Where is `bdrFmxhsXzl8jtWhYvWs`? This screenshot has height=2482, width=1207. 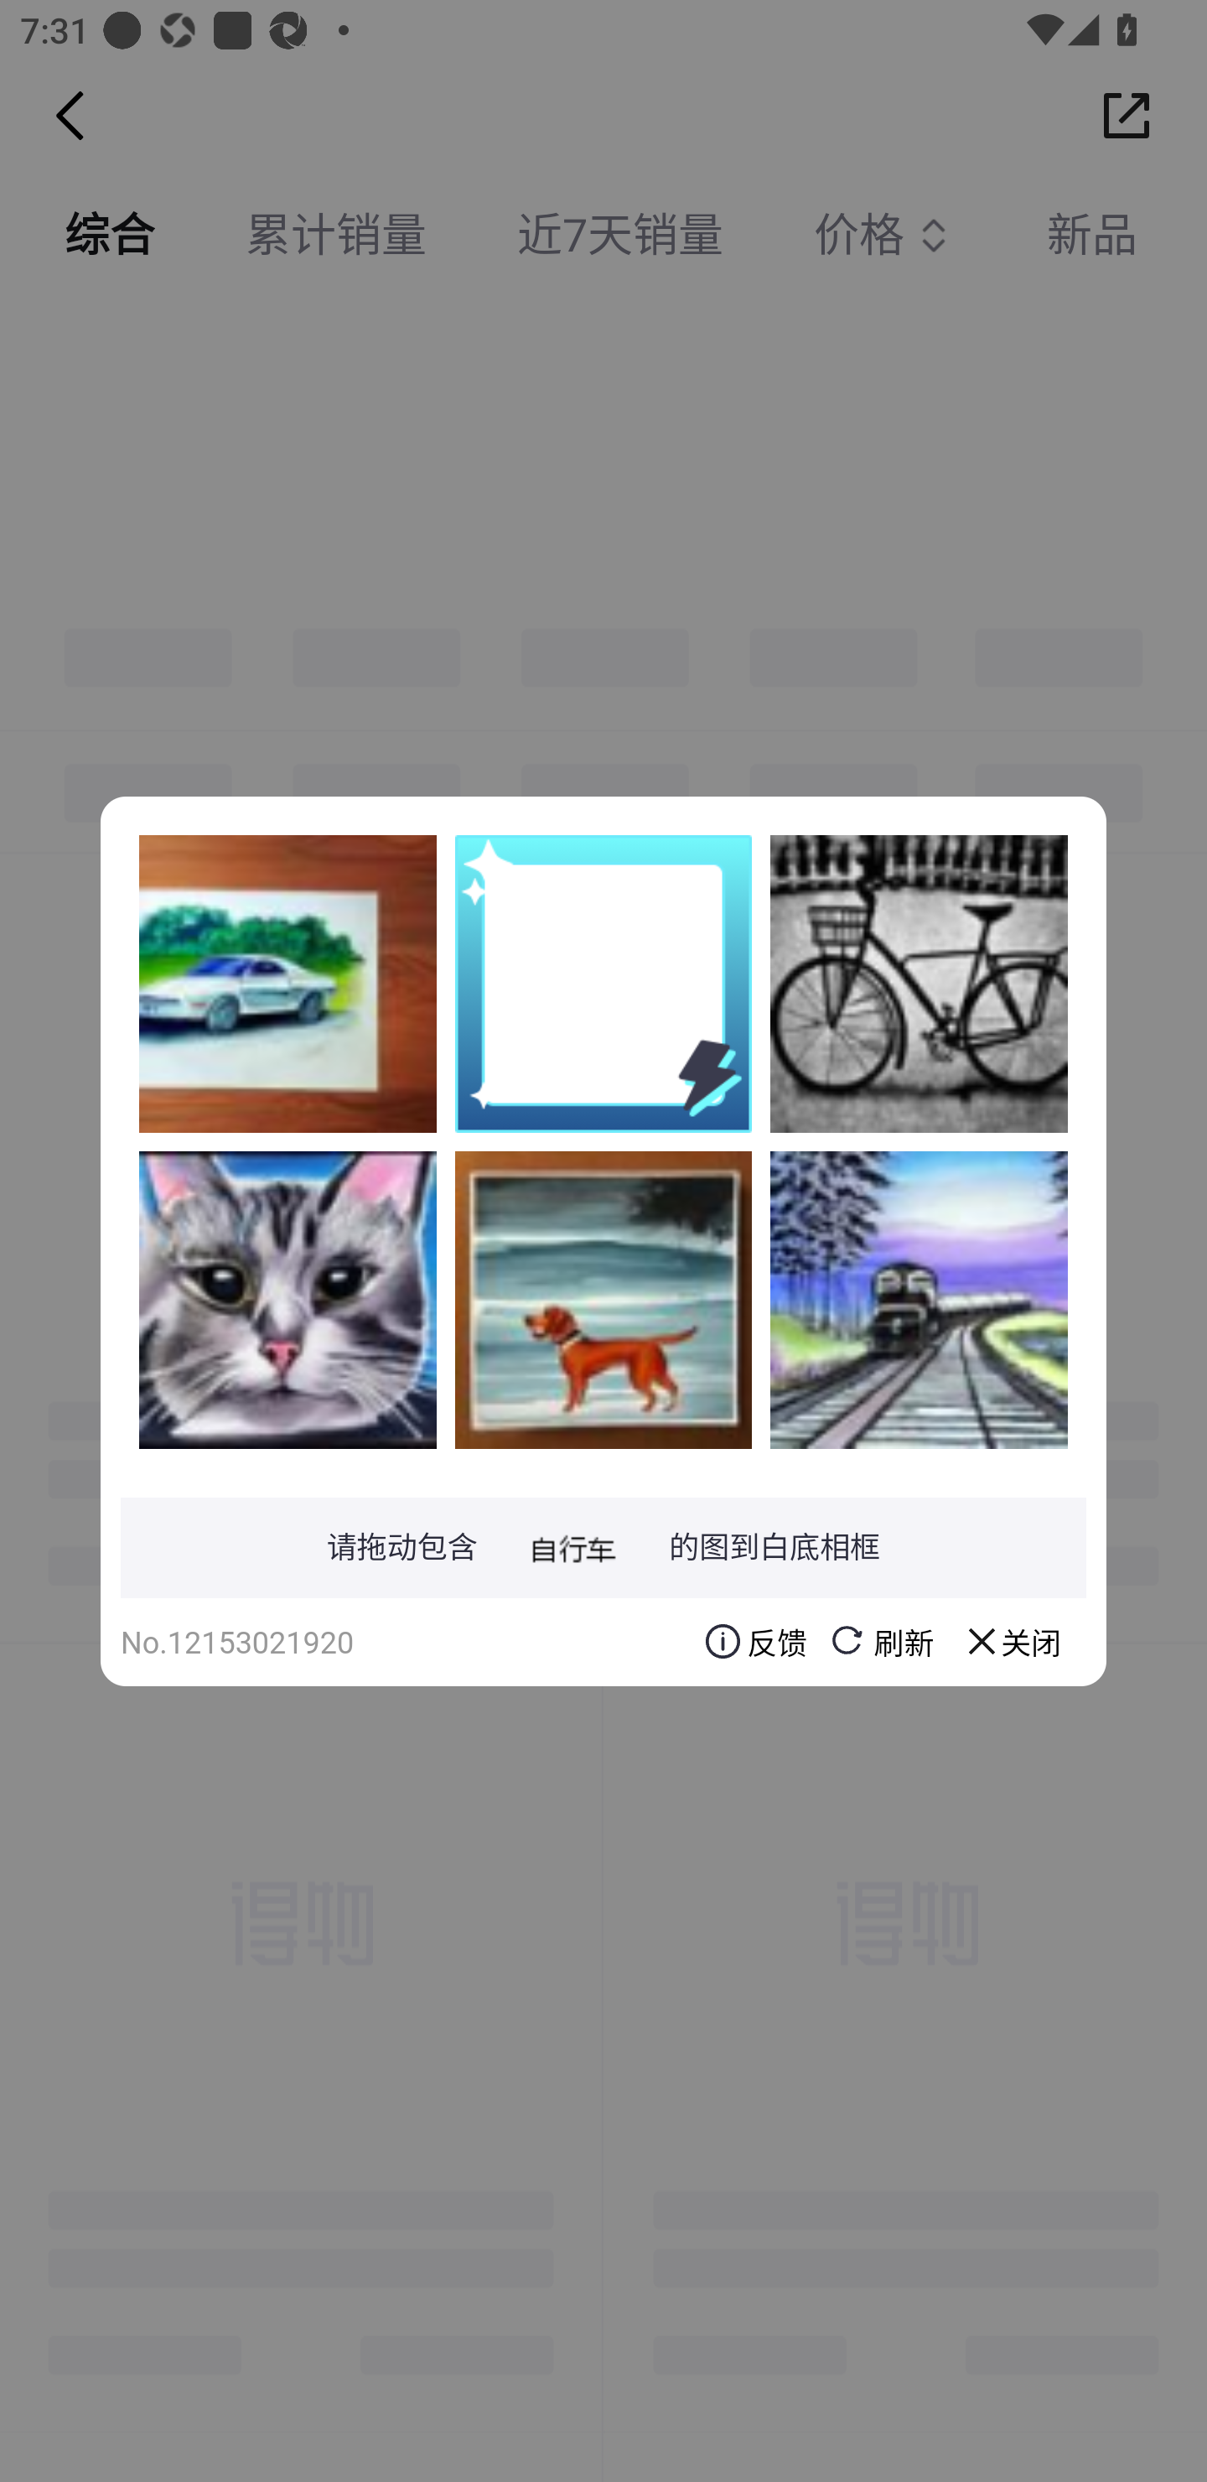 bdrFmxhsXzl8jtWhYvWs is located at coordinates (288, 1299).